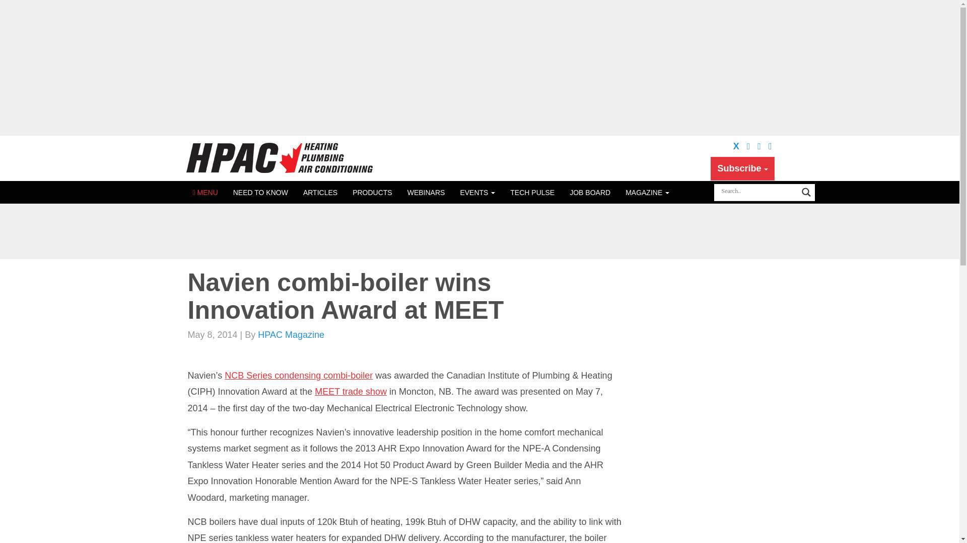  I want to click on NEED TO KNOW, so click(260, 192).